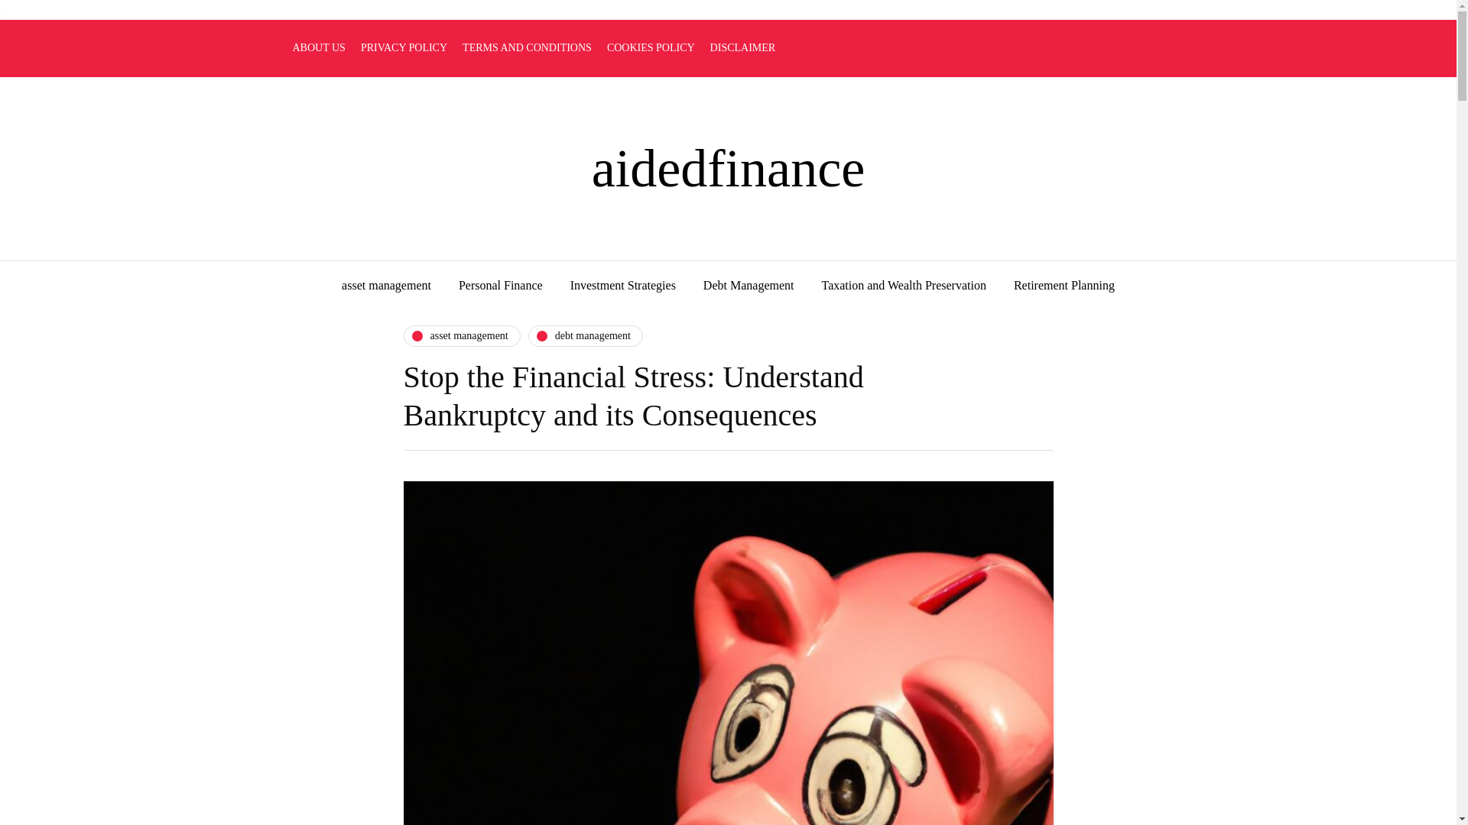 Image resolution: width=1468 pixels, height=825 pixels. Describe the element at coordinates (749, 286) in the screenshot. I see `Debt Management` at that location.